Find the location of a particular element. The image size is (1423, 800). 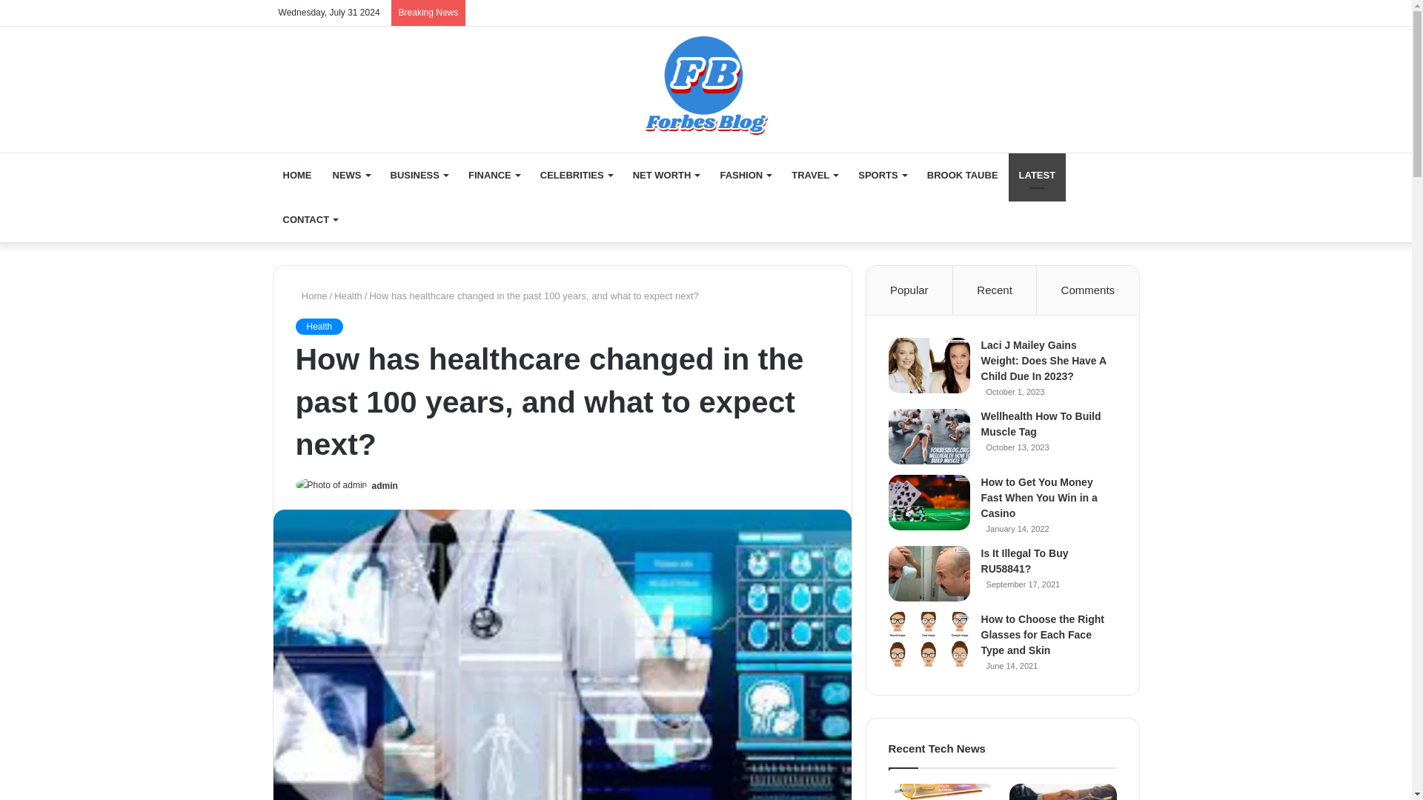

LATEST is located at coordinates (1038, 175).